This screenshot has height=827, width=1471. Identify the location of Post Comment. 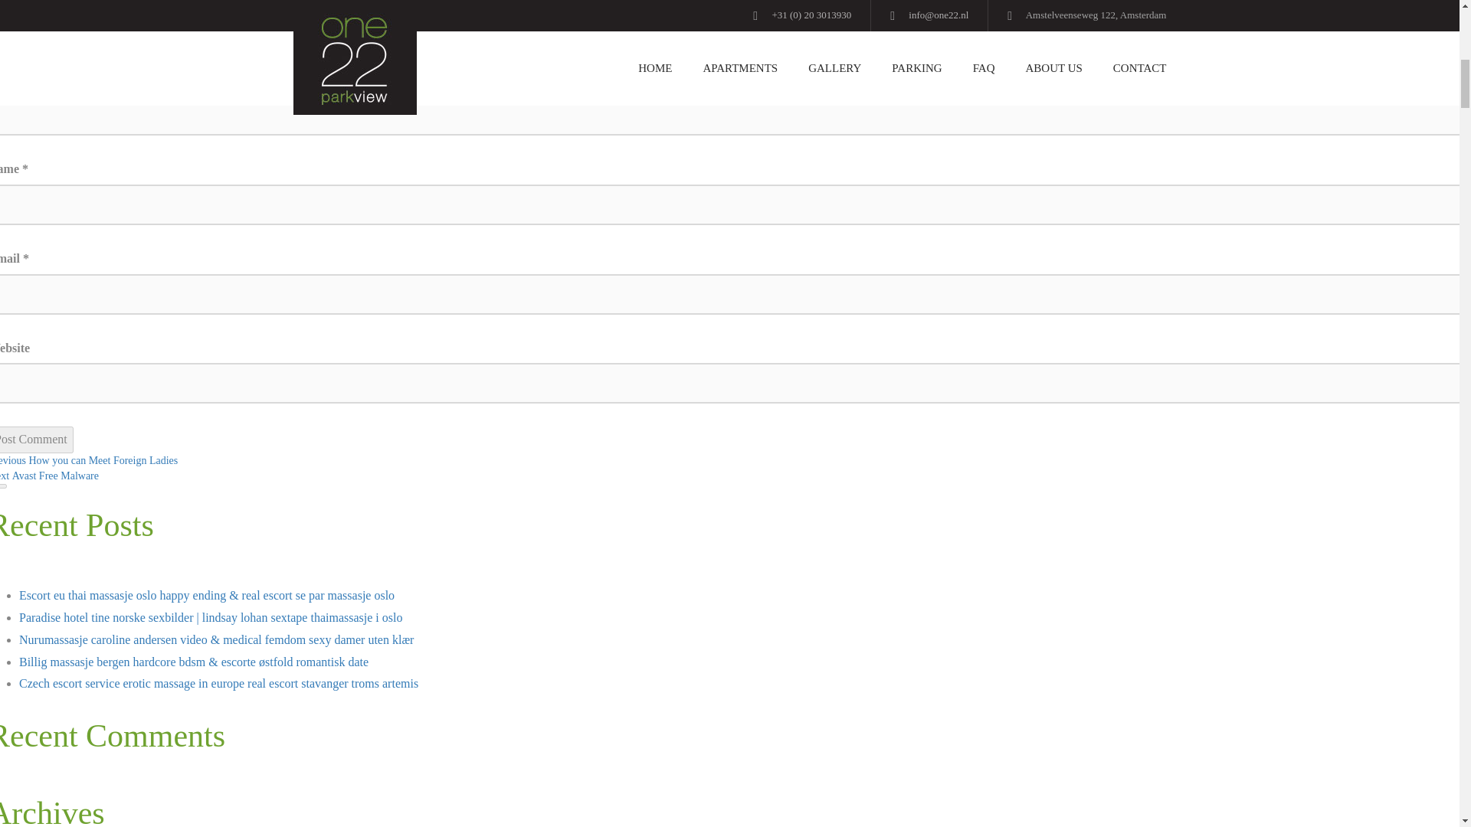
(37, 440).